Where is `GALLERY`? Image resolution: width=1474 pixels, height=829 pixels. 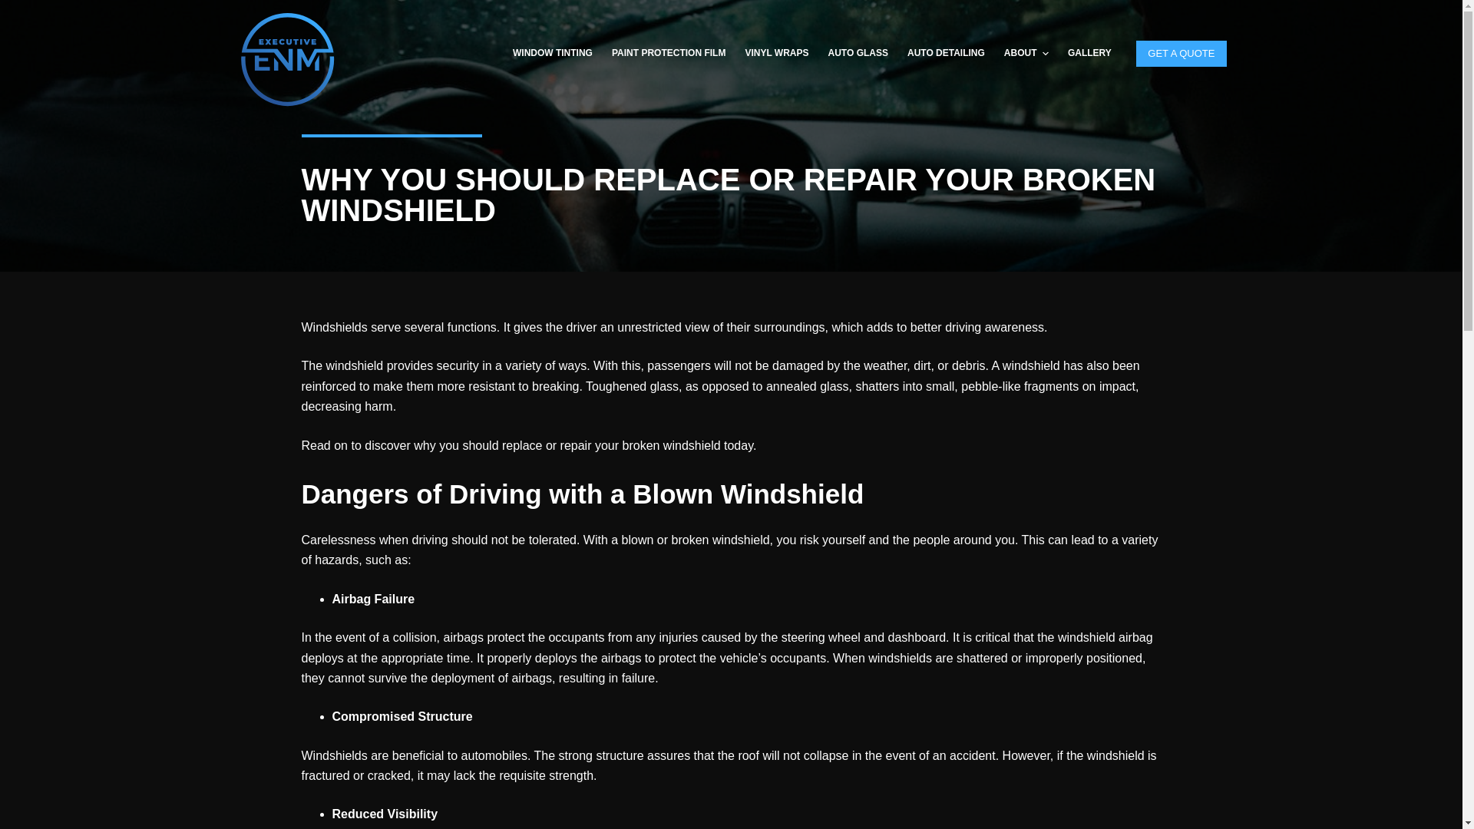
GALLERY is located at coordinates (1089, 54).